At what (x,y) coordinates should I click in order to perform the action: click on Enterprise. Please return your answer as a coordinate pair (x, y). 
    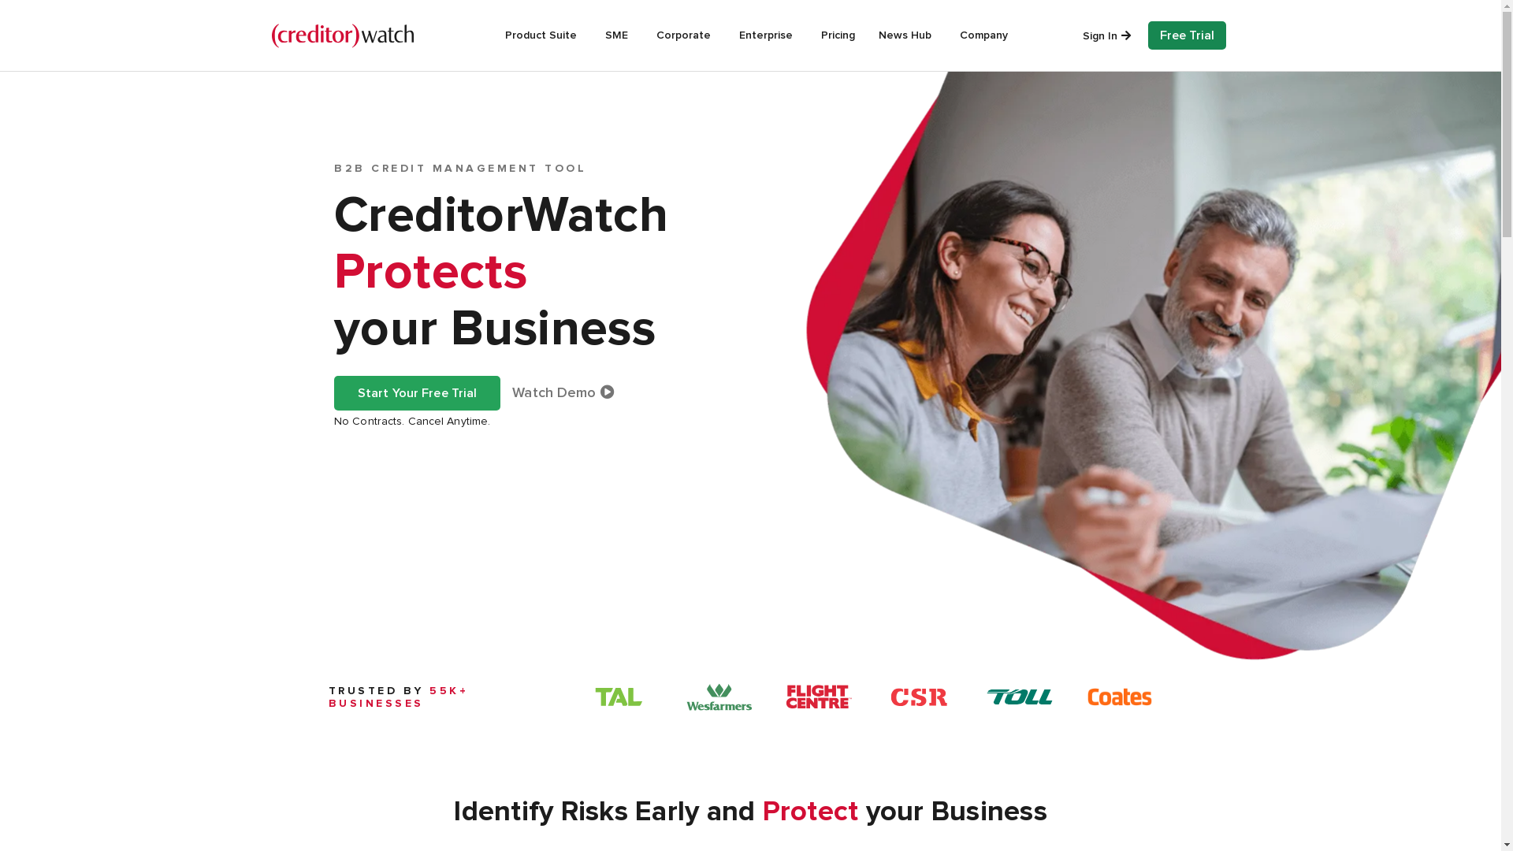
    Looking at the image, I should click on (768, 35).